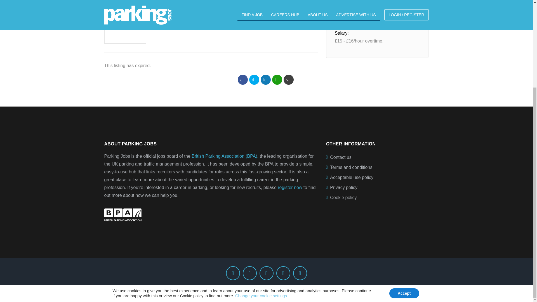 Image resolution: width=537 pixels, height=302 pixels. What do you see at coordinates (254, 79) in the screenshot?
I see `Share on Twitter` at bounding box center [254, 79].